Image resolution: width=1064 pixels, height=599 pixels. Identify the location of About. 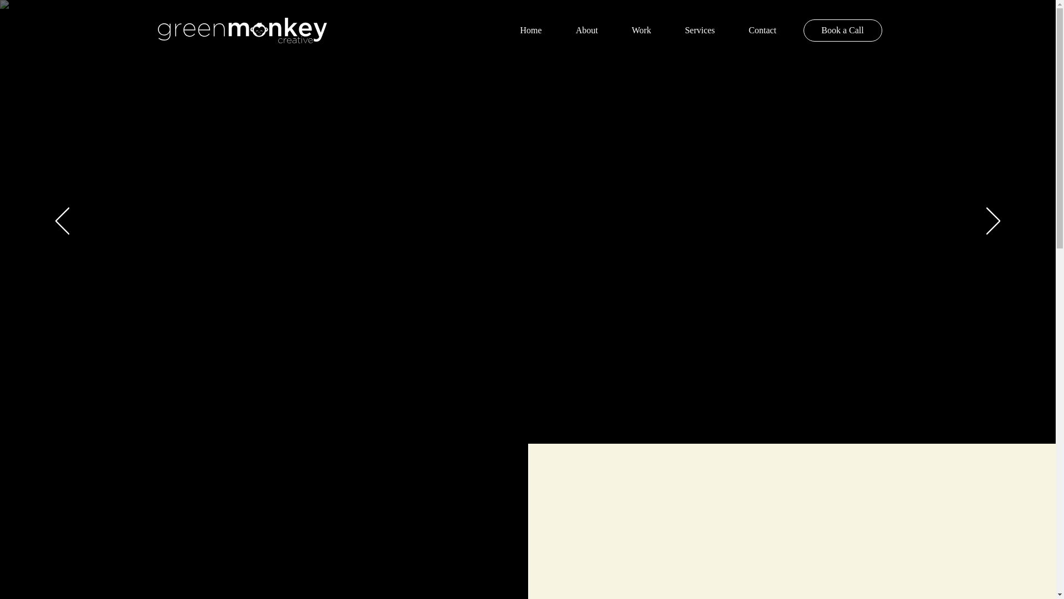
(586, 30).